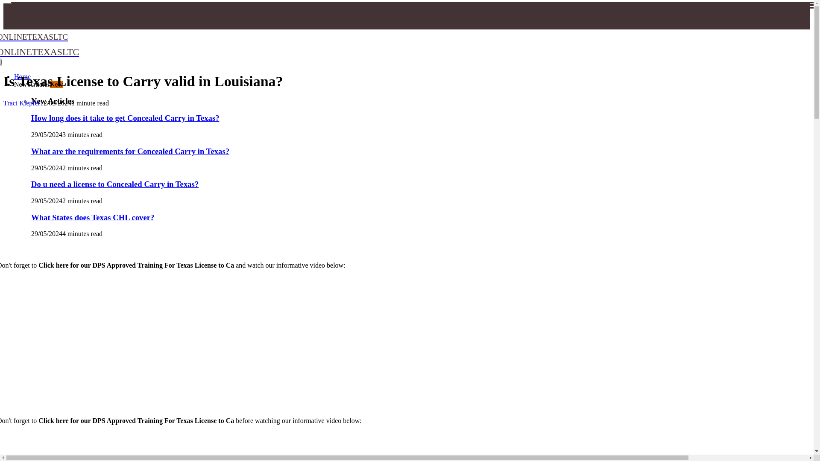  Describe the element at coordinates (125, 118) in the screenshot. I see `New ArticlesNew` at that location.